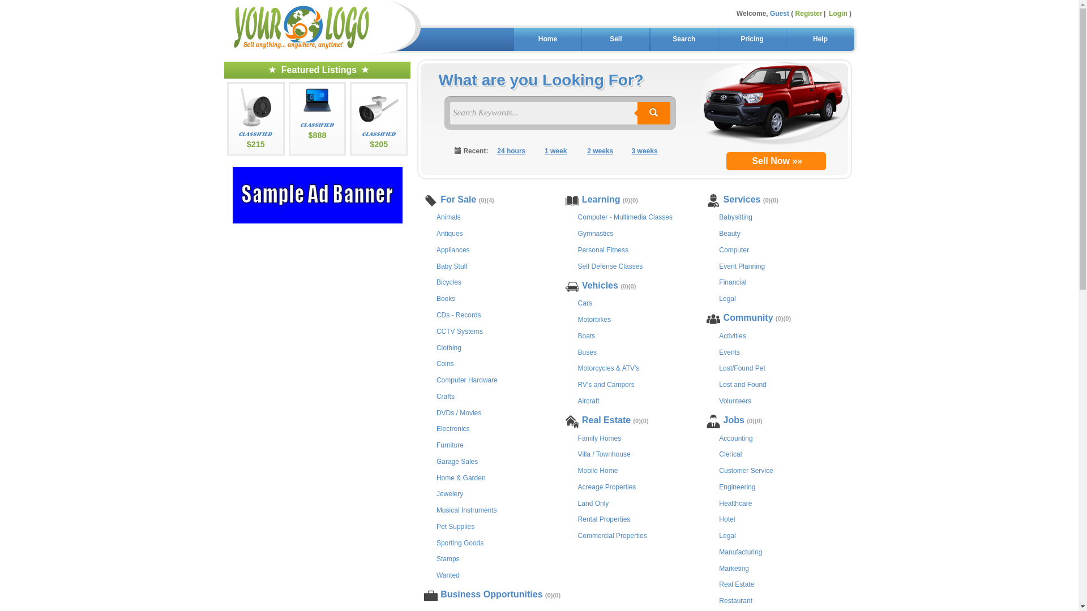  Describe the element at coordinates (741, 551) in the screenshot. I see `Manufacturing` at that location.